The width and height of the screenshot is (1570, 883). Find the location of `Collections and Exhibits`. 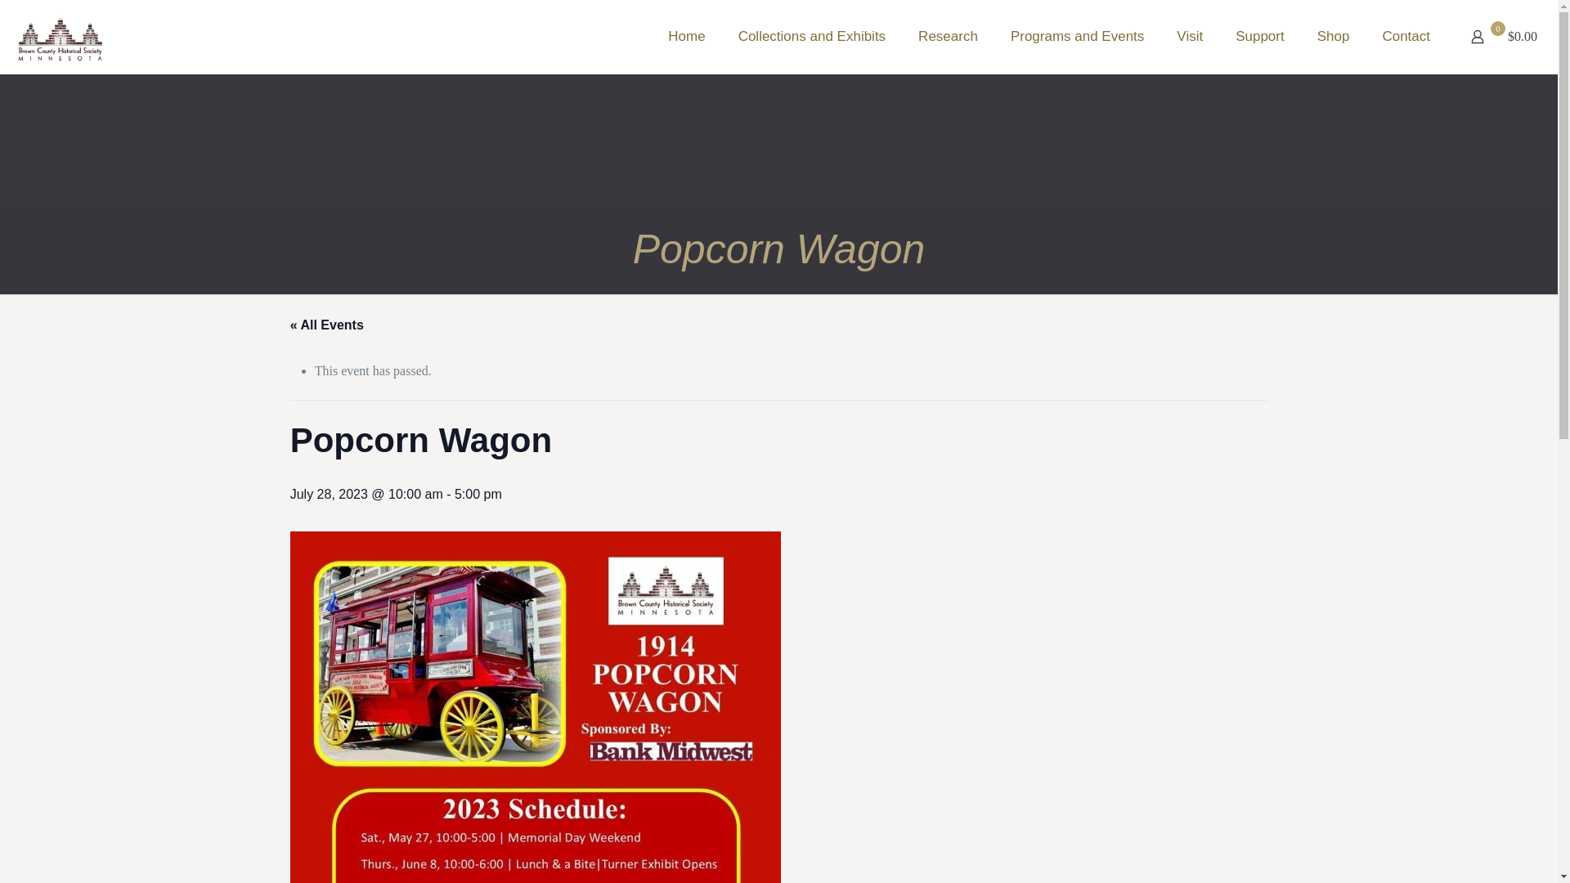

Collections and Exhibits is located at coordinates (811, 36).